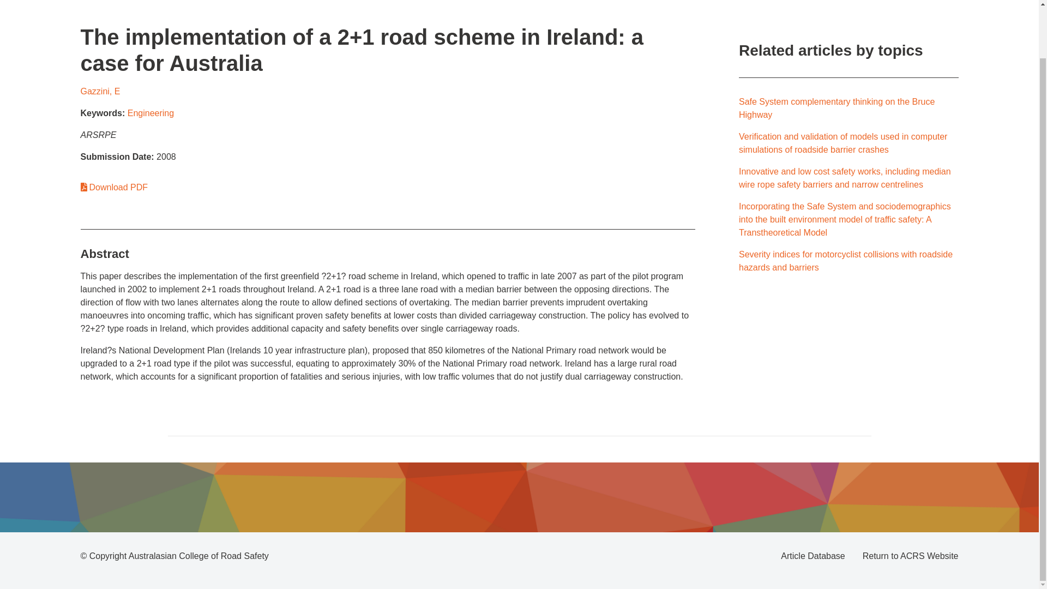 This screenshot has width=1047, height=589. I want to click on Safe System complementary thinking on the Bruce Highway, so click(837, 108).